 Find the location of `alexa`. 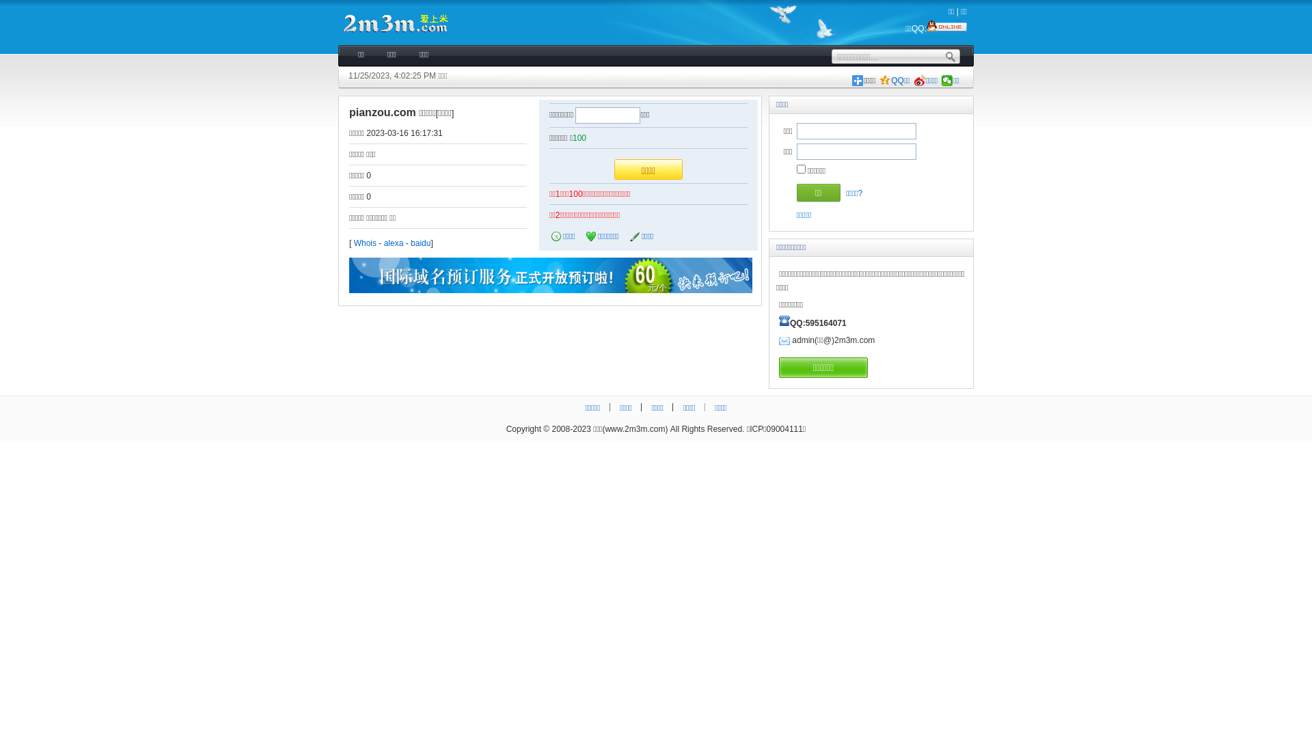

alexa is located at coordinates (394, 243).